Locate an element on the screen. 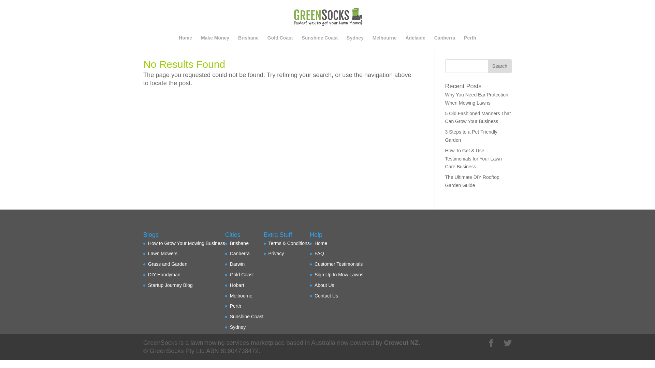 Image resolution: width=655 pixels, height=368 pixels. Lawn Mowers is located at coordinates (163, 254).